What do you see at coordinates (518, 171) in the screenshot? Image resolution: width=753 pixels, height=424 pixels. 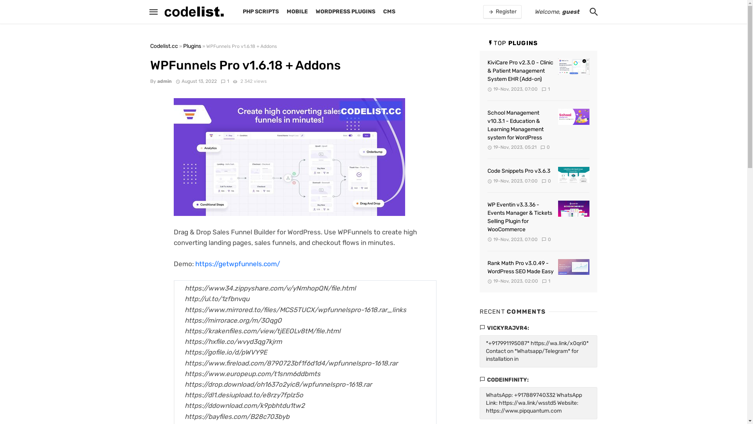 I see `Code Snippets Pro v3.6.3` at bounding box center [518, 171].